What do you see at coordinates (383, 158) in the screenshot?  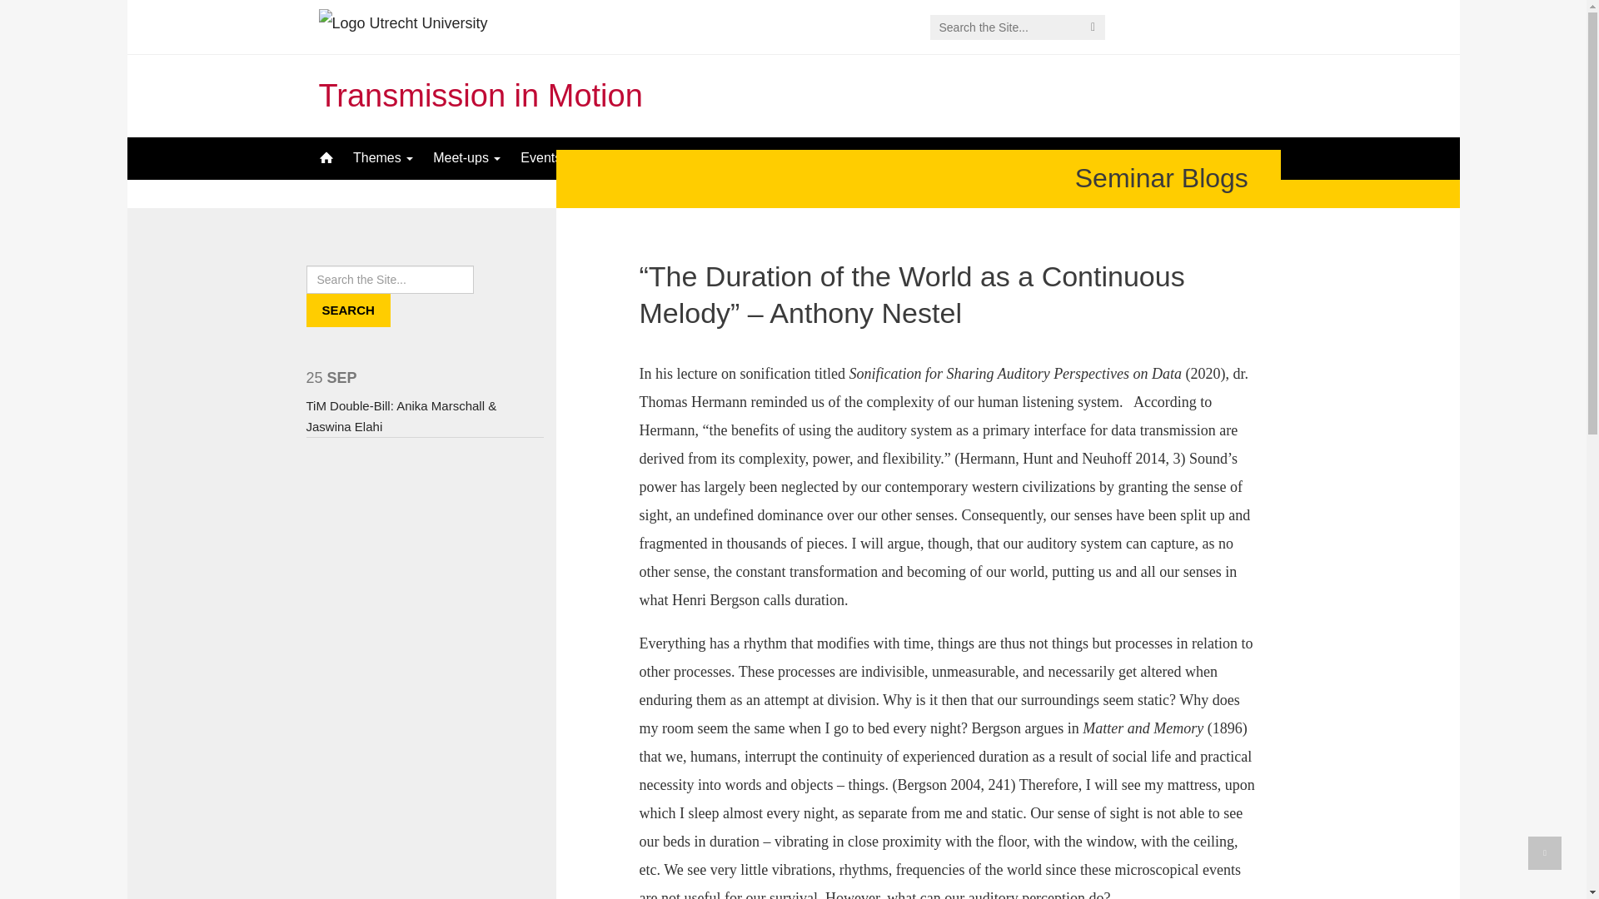 I see `Themes` at bounding box center [383, 158].